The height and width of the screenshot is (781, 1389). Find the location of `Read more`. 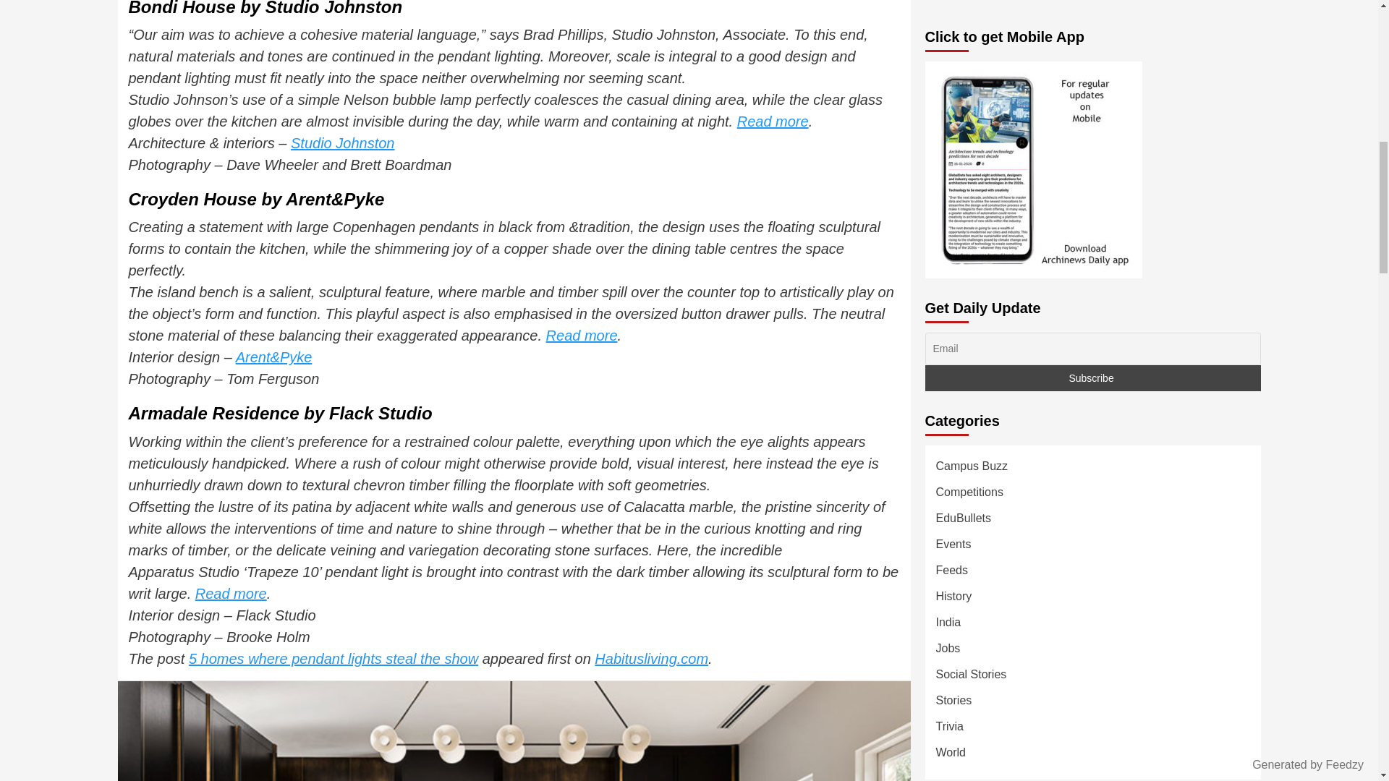

Read more is located at coordinates (773, 121).